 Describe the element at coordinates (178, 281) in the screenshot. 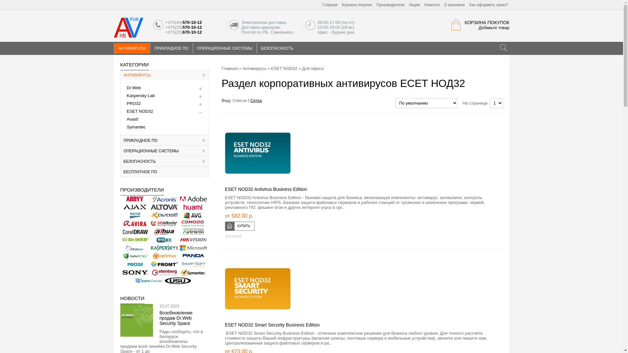

I see `USU` at that location.